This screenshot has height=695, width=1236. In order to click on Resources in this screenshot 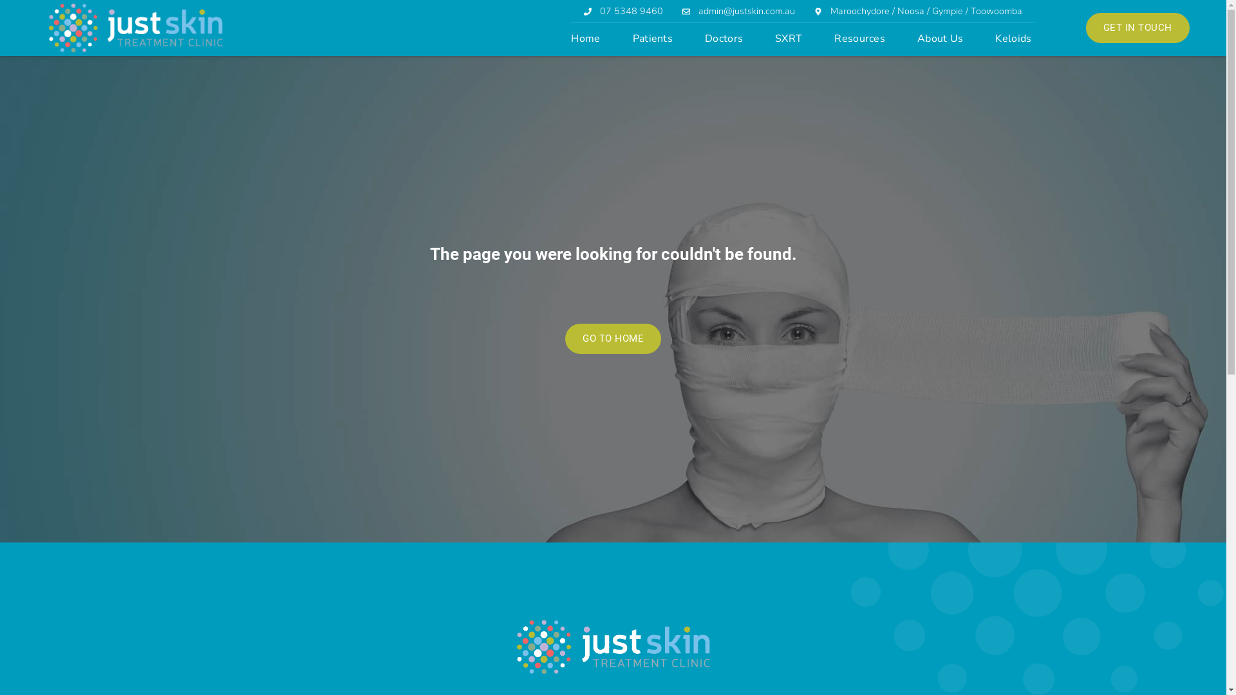, I will do `click(860, 39)`.